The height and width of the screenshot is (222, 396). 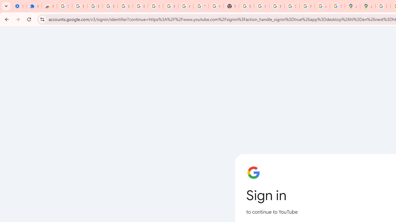 I want to click on Sign in - Google Accounts, so click(x=383, y=6).